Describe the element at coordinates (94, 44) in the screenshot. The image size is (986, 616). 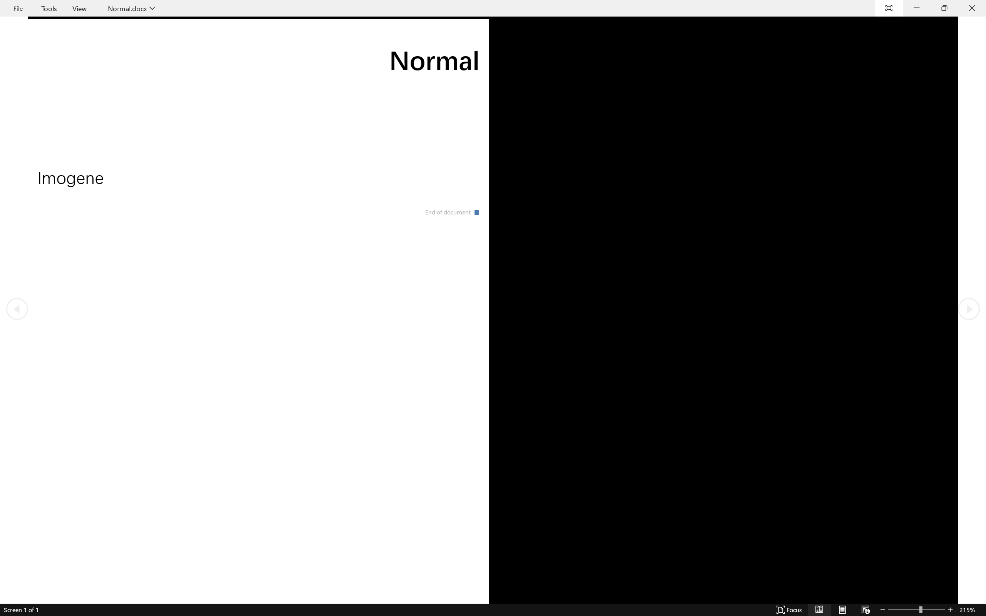
I see `Reset` at that location.